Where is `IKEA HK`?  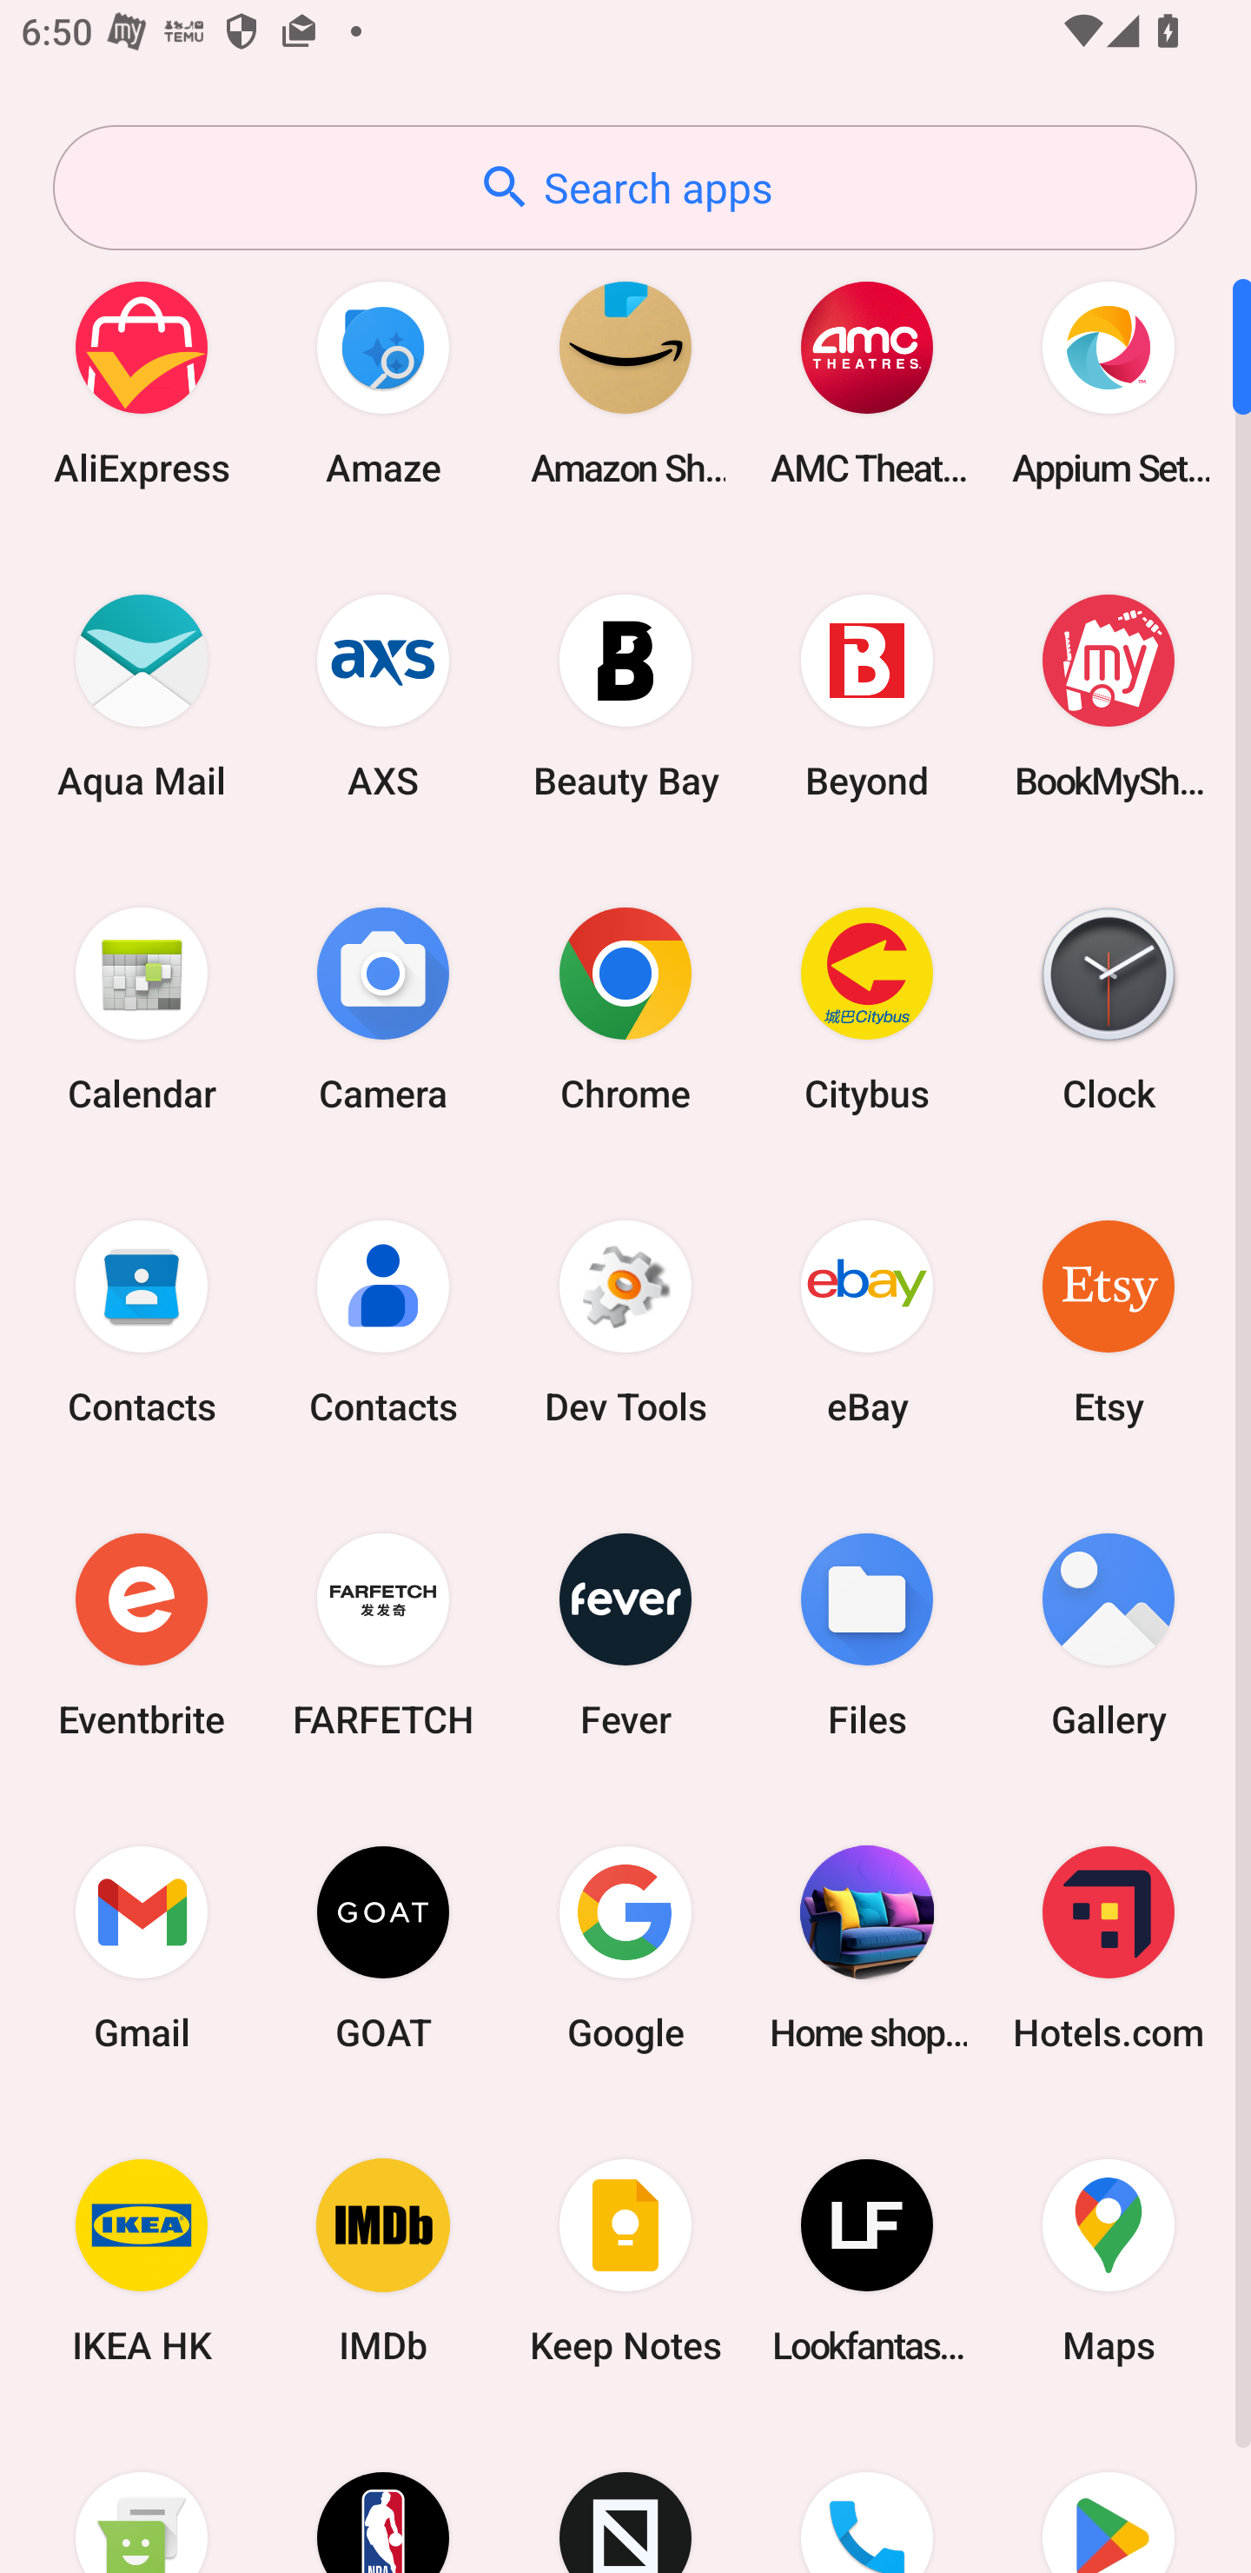
IKEA HK is located at coordinates (142, 2262).